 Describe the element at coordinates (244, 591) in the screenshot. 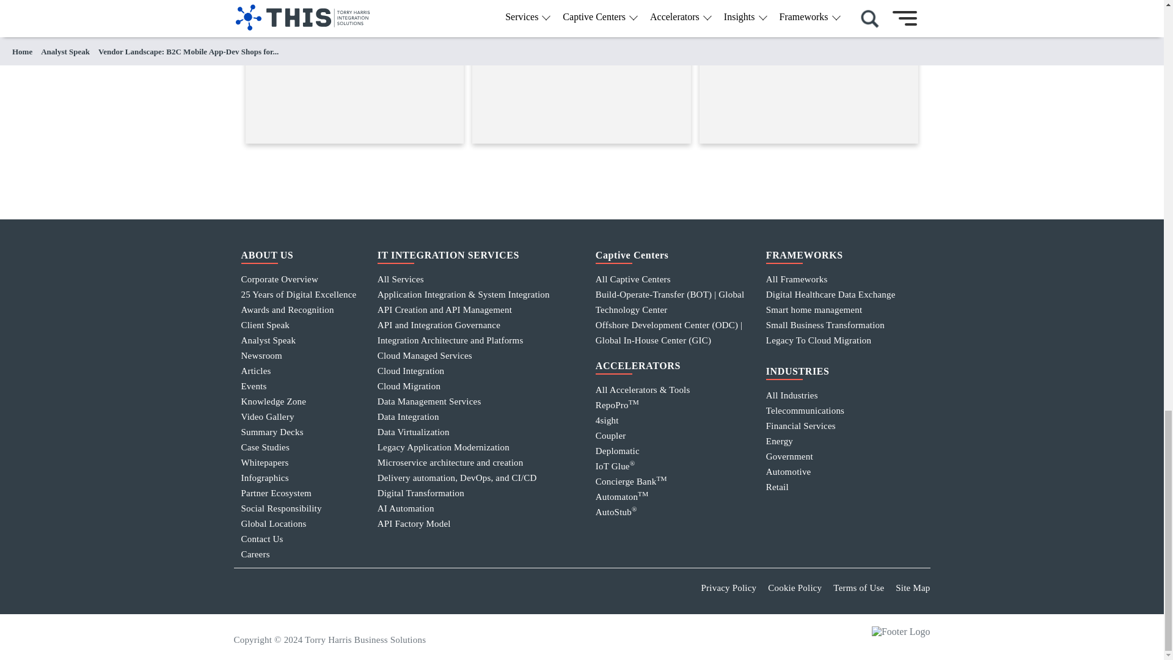

I see `Linkedin` at that location.